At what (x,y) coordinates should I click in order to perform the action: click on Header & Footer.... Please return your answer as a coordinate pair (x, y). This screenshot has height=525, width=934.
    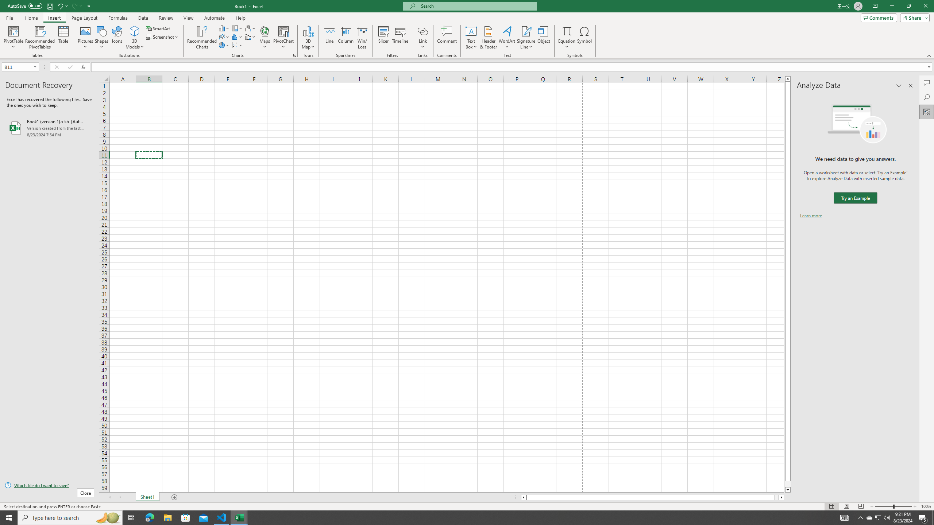
    Looking at the image, I should click on (488, 38).